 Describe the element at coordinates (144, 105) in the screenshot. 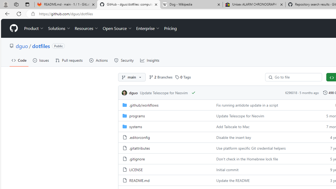

I see `.github/workflows, (Directory)` at that location.